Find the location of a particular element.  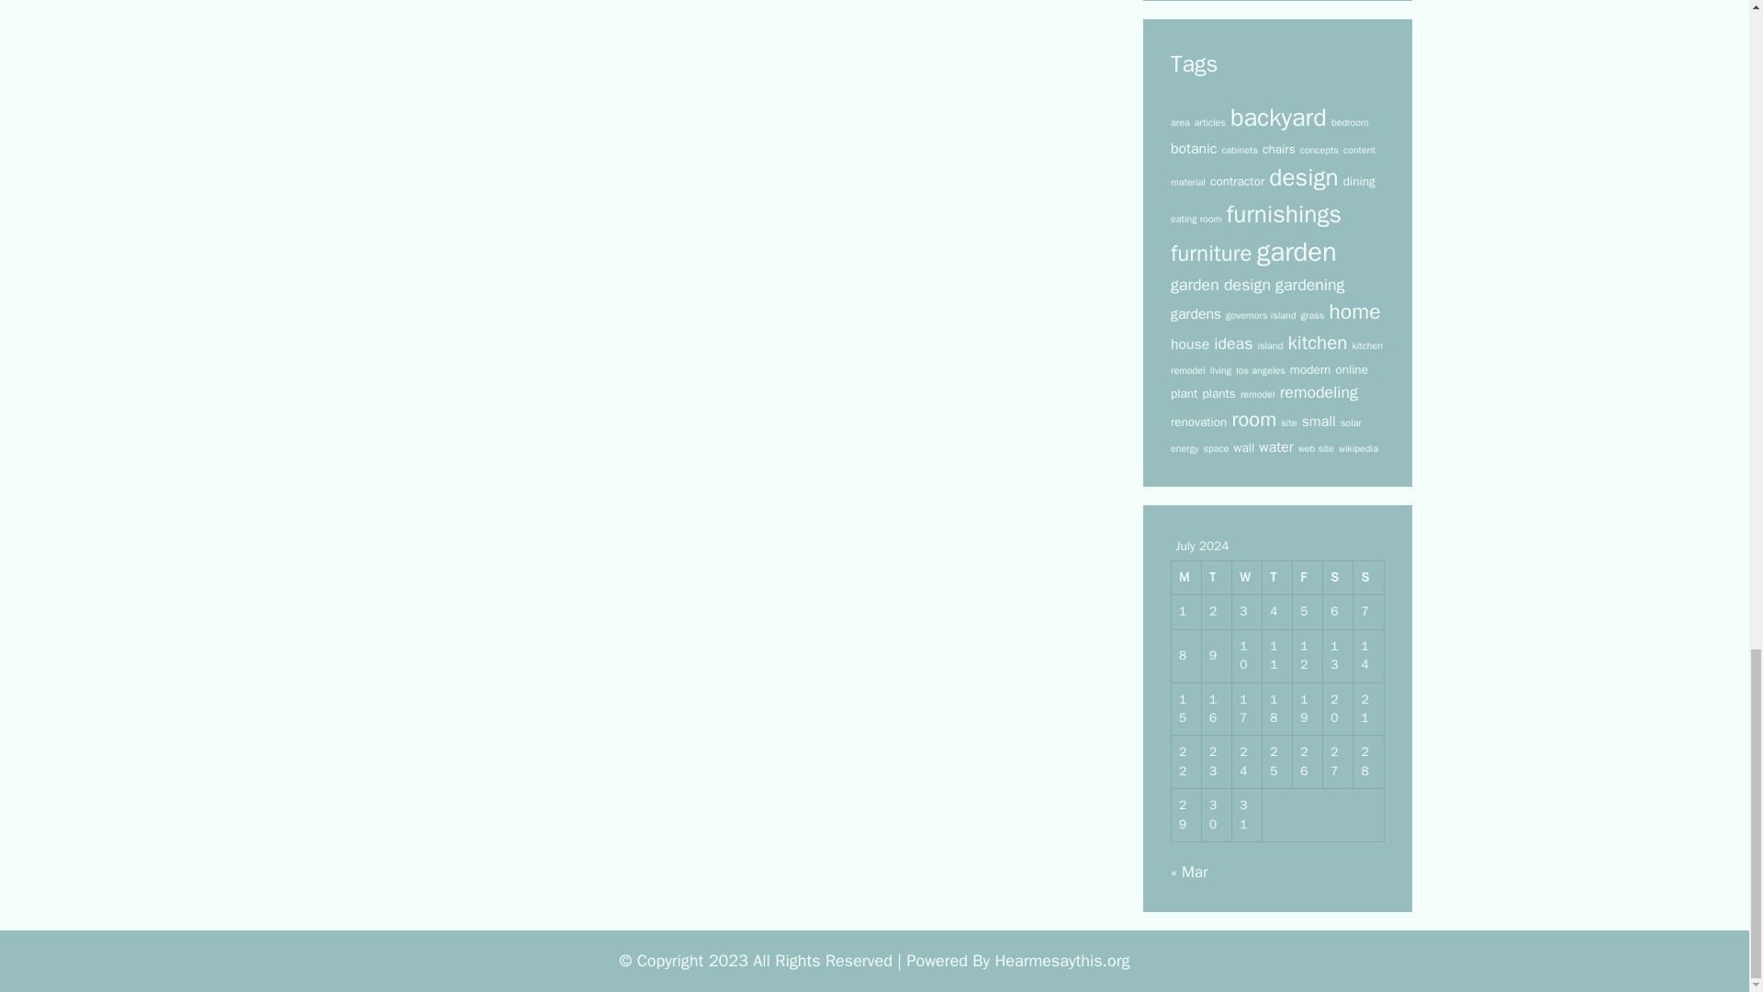

Monday is located at coordinates (1186, 579).